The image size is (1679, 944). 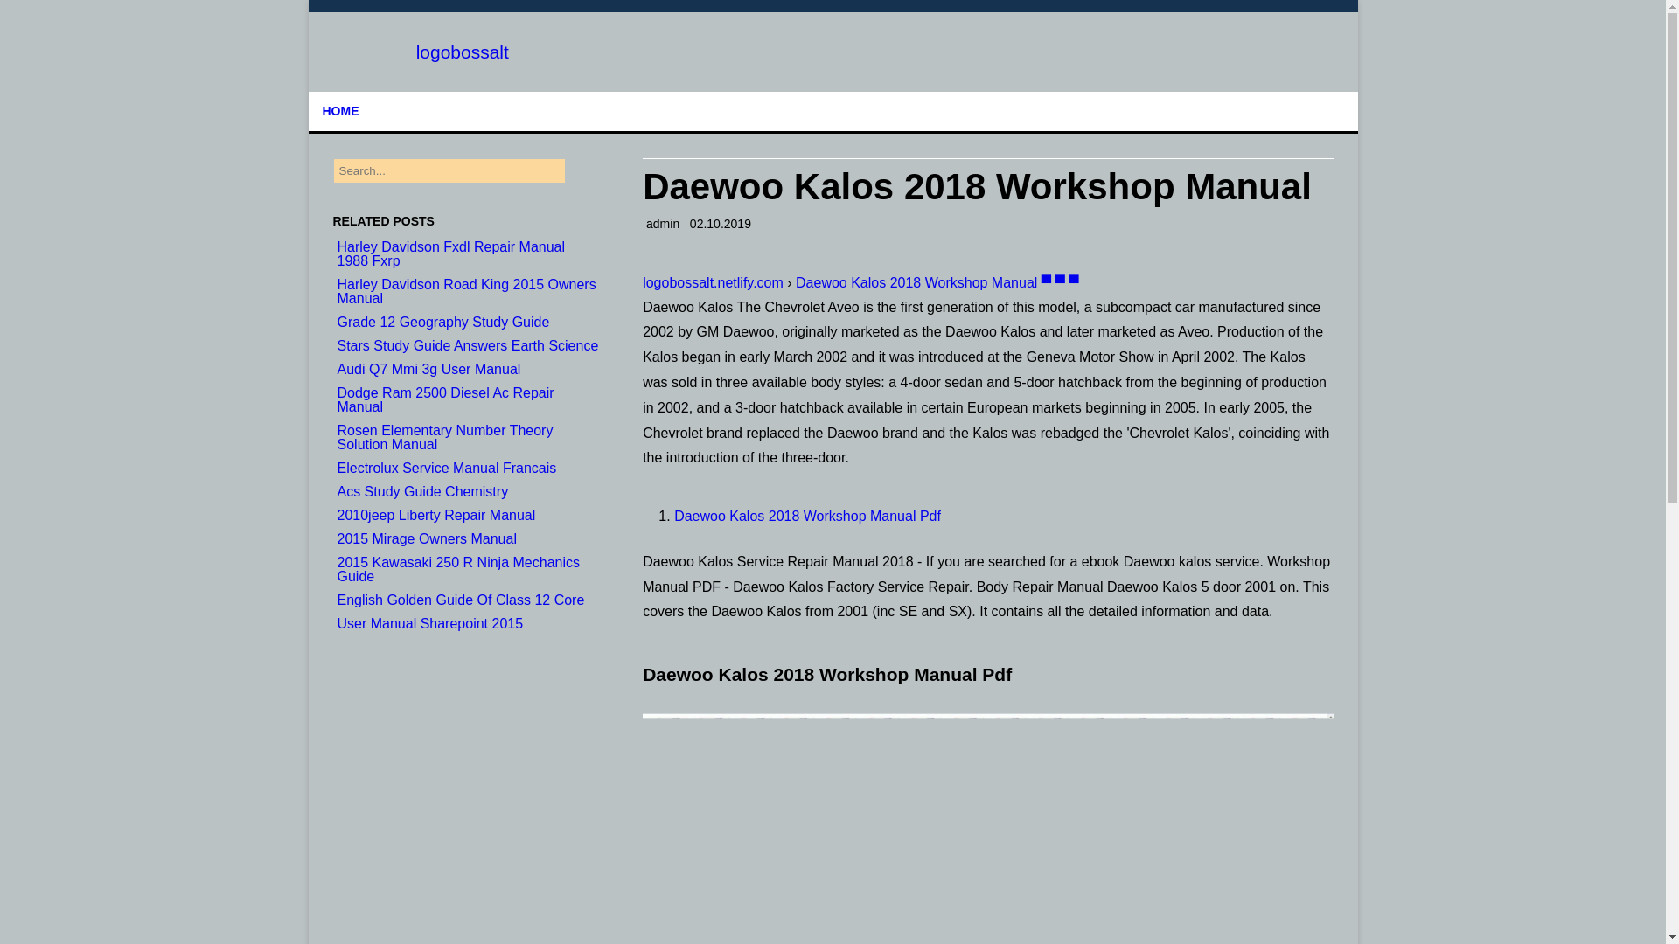 What do you see at coordinates (447, 469) in the screenshot?
I see `Electrolux Service Manual Francais` at bounding box center [447, 469].